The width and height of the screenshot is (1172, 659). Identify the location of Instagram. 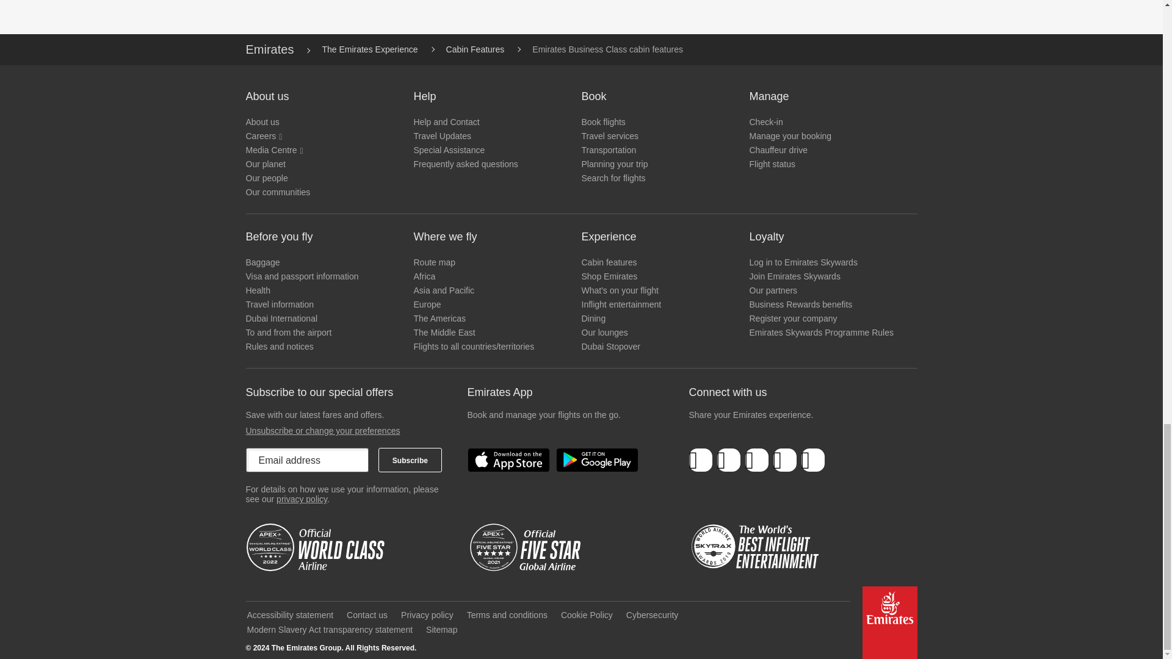
(812, 461).